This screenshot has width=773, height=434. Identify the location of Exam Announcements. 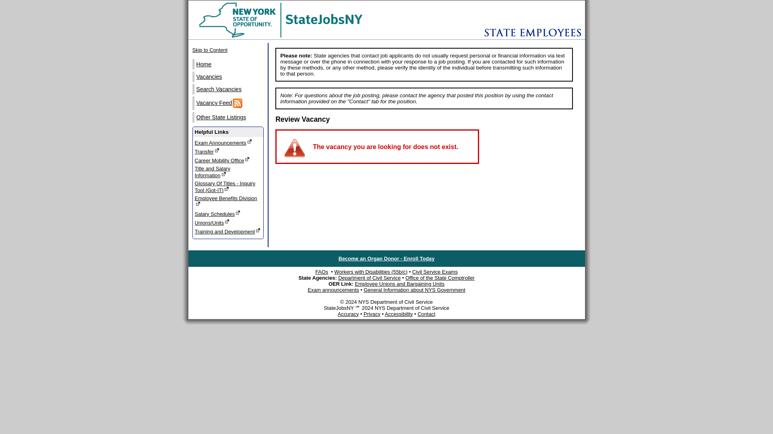
(229, 89).